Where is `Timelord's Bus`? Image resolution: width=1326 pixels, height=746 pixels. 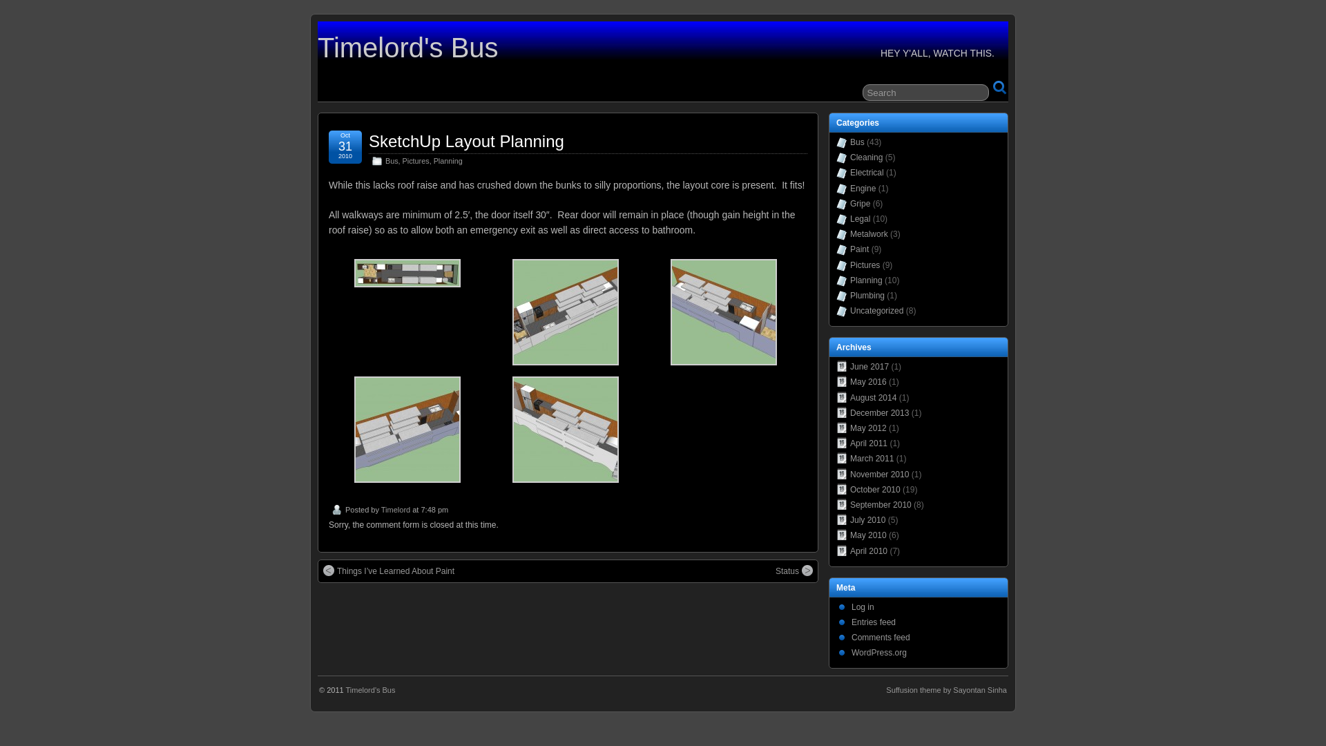
Timelord's Bus is located at coordinates (370, 690).